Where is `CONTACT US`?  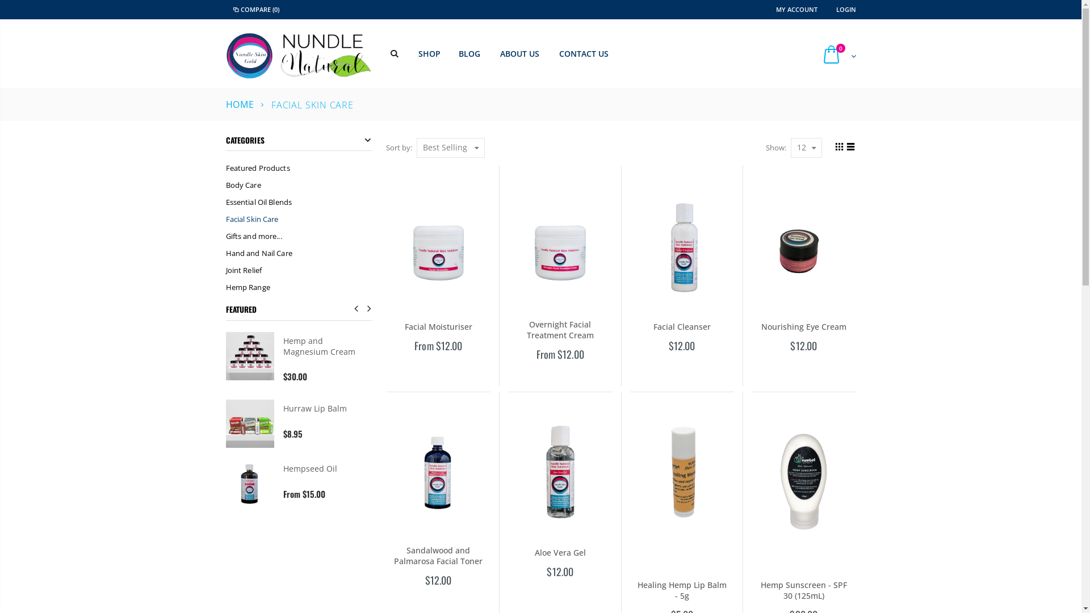
CONTACT US is located at coordinates (587, 54).